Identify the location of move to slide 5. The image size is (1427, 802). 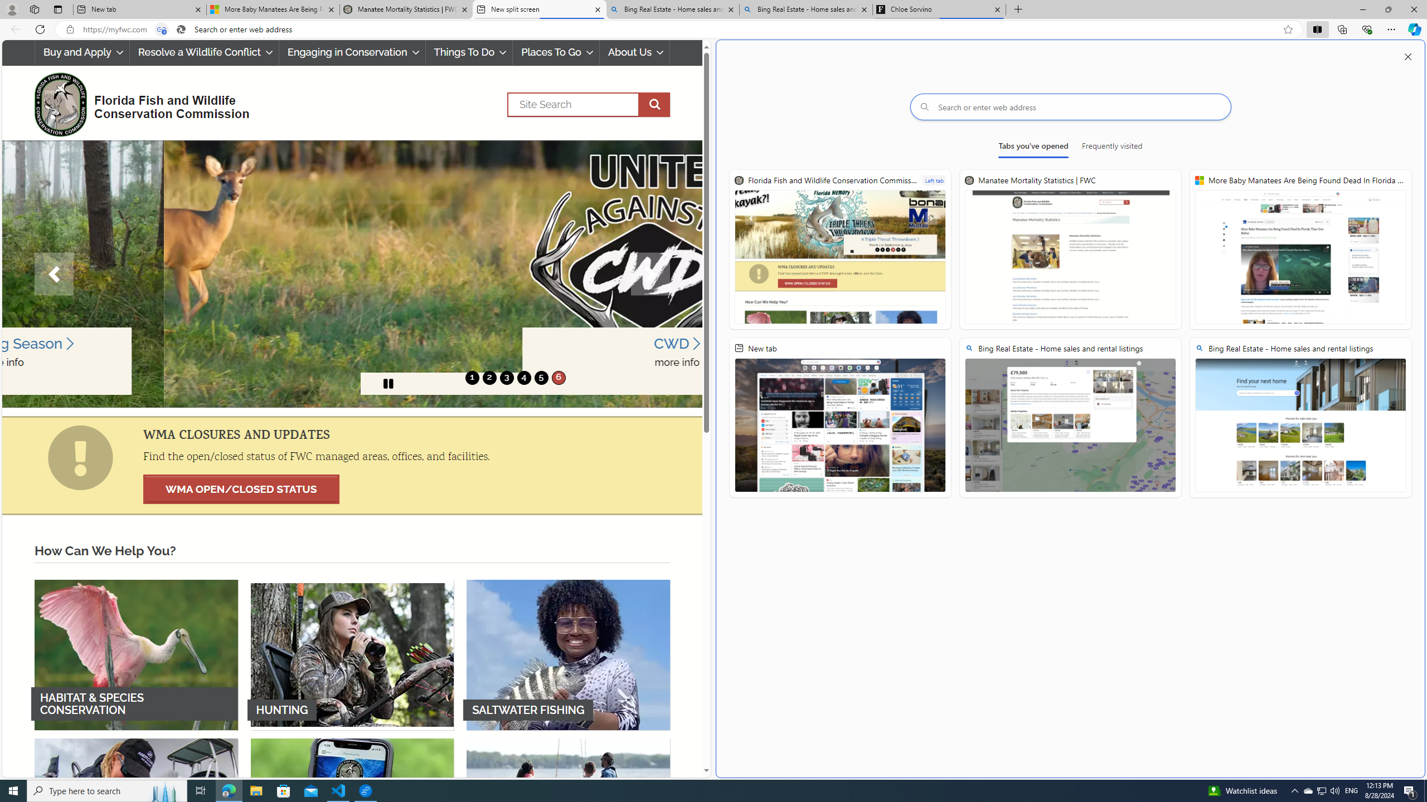
(541, 378).